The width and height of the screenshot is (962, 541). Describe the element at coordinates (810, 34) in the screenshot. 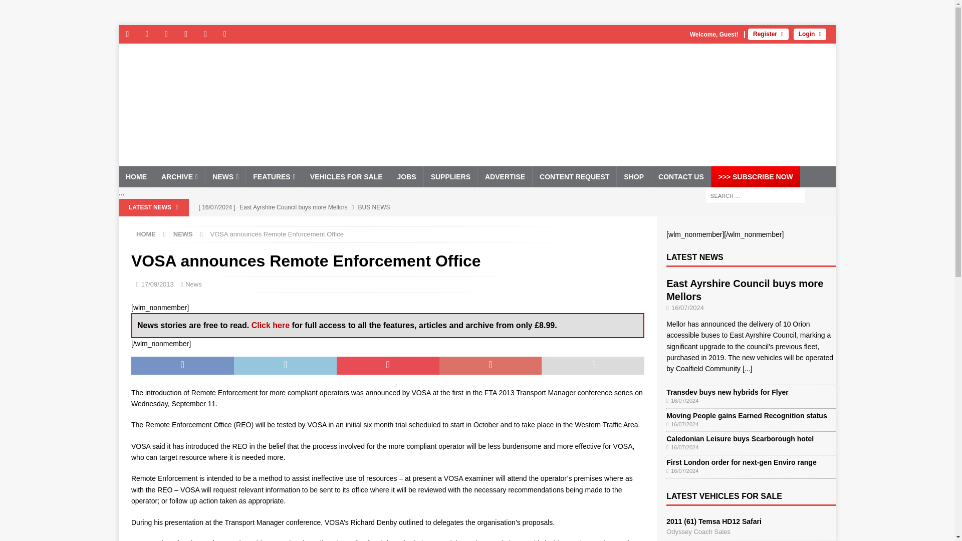

I see `Login` at that location.